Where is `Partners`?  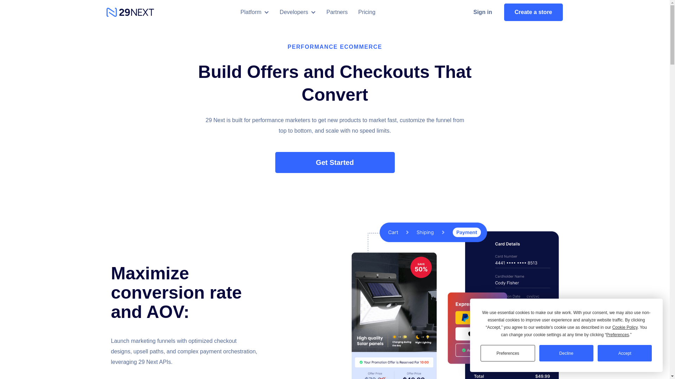 Partners is located at coordinates (337, 12).